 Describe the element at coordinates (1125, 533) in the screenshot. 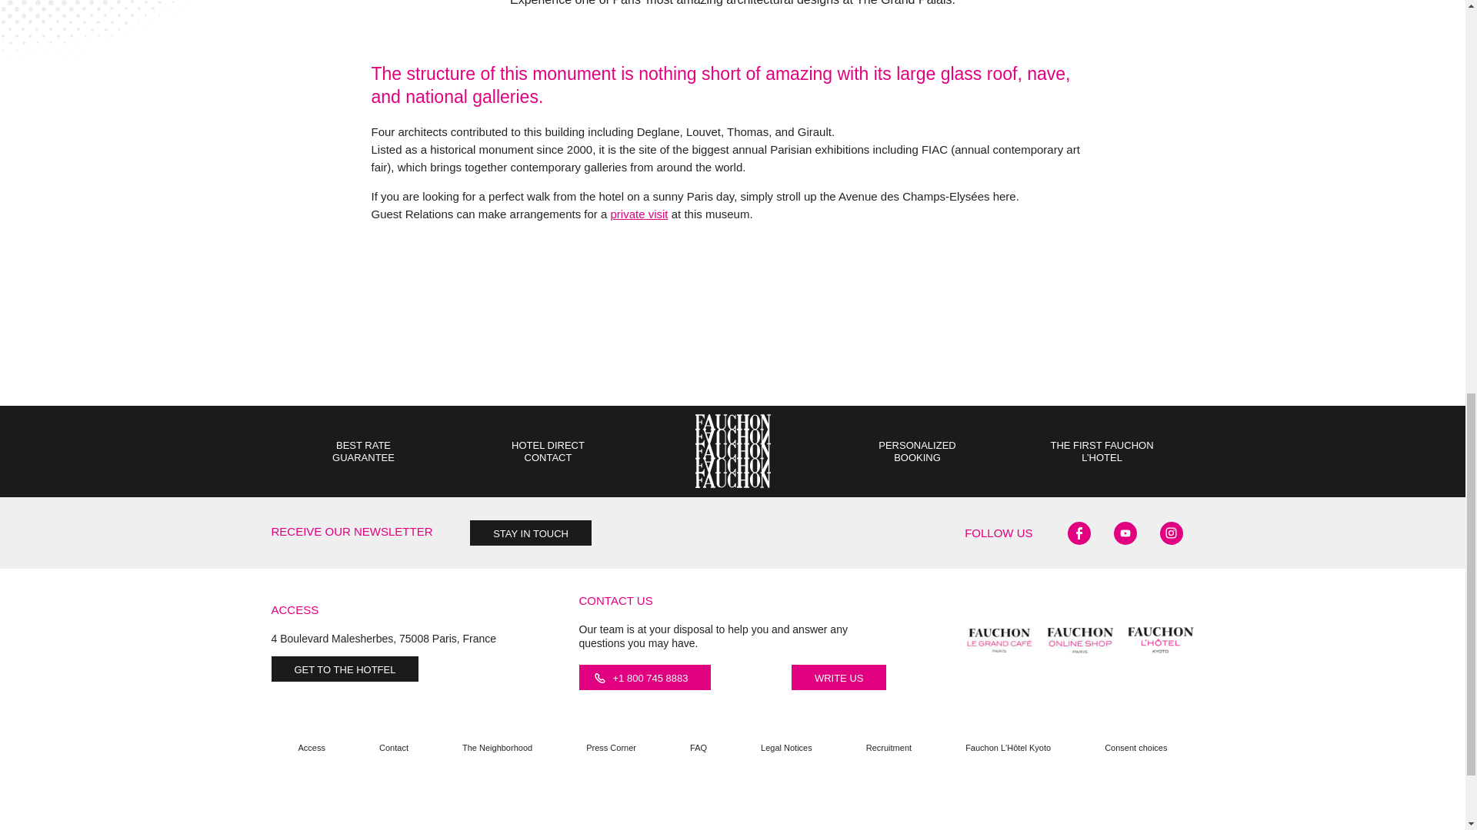

I see `Follow us on Twitter` at that location.